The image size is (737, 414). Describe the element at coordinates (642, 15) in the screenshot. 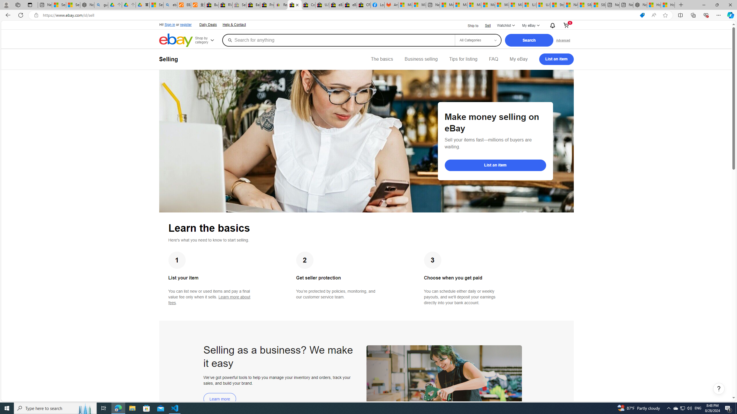

I see `This site has coupons! Shopping in Microsoft Edge` at that location.